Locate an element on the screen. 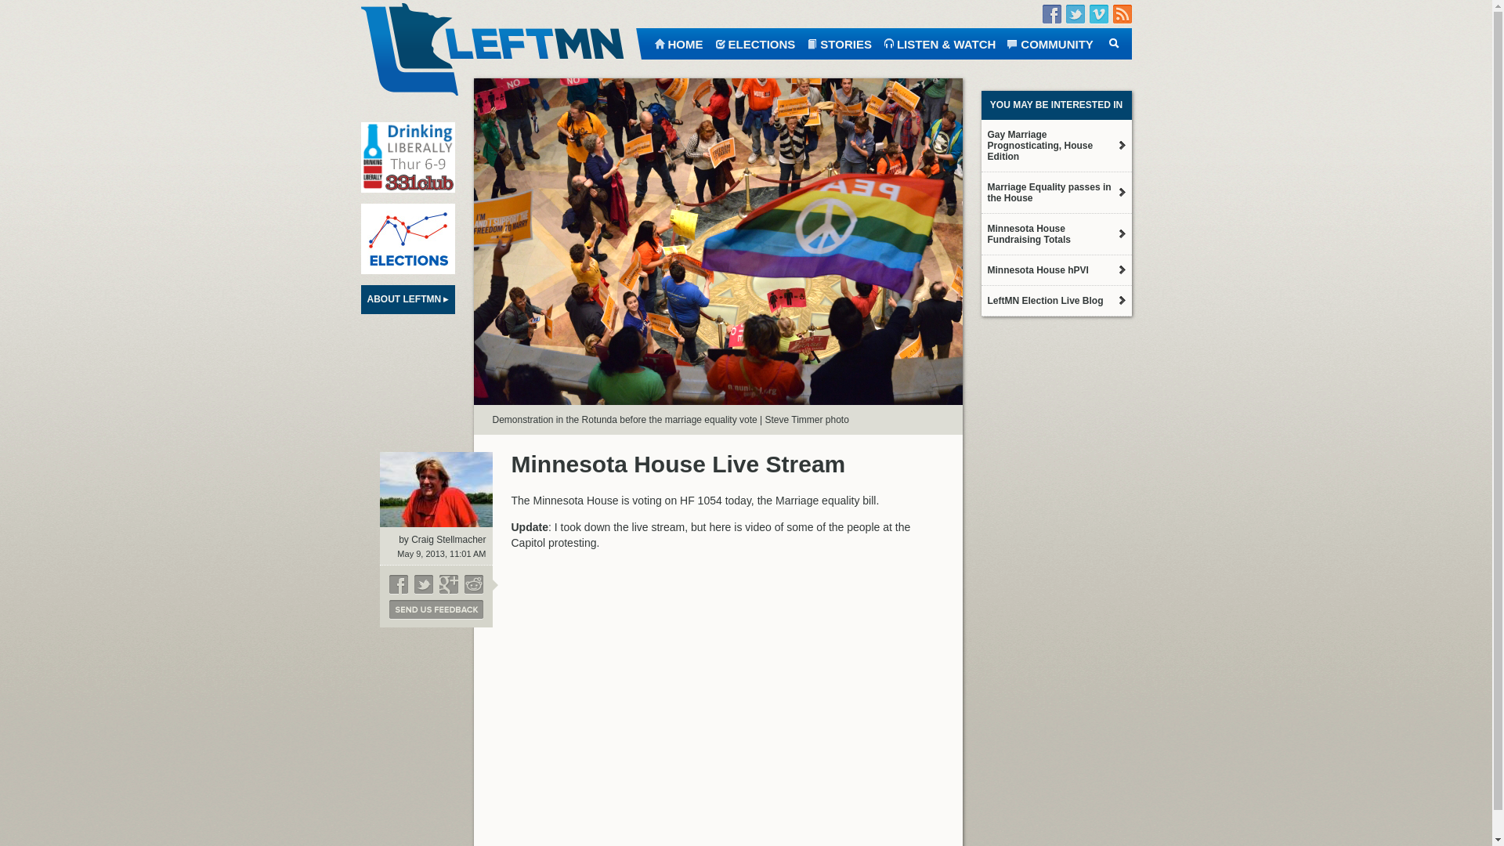  Twitter is located at coordinates (1075, 14).